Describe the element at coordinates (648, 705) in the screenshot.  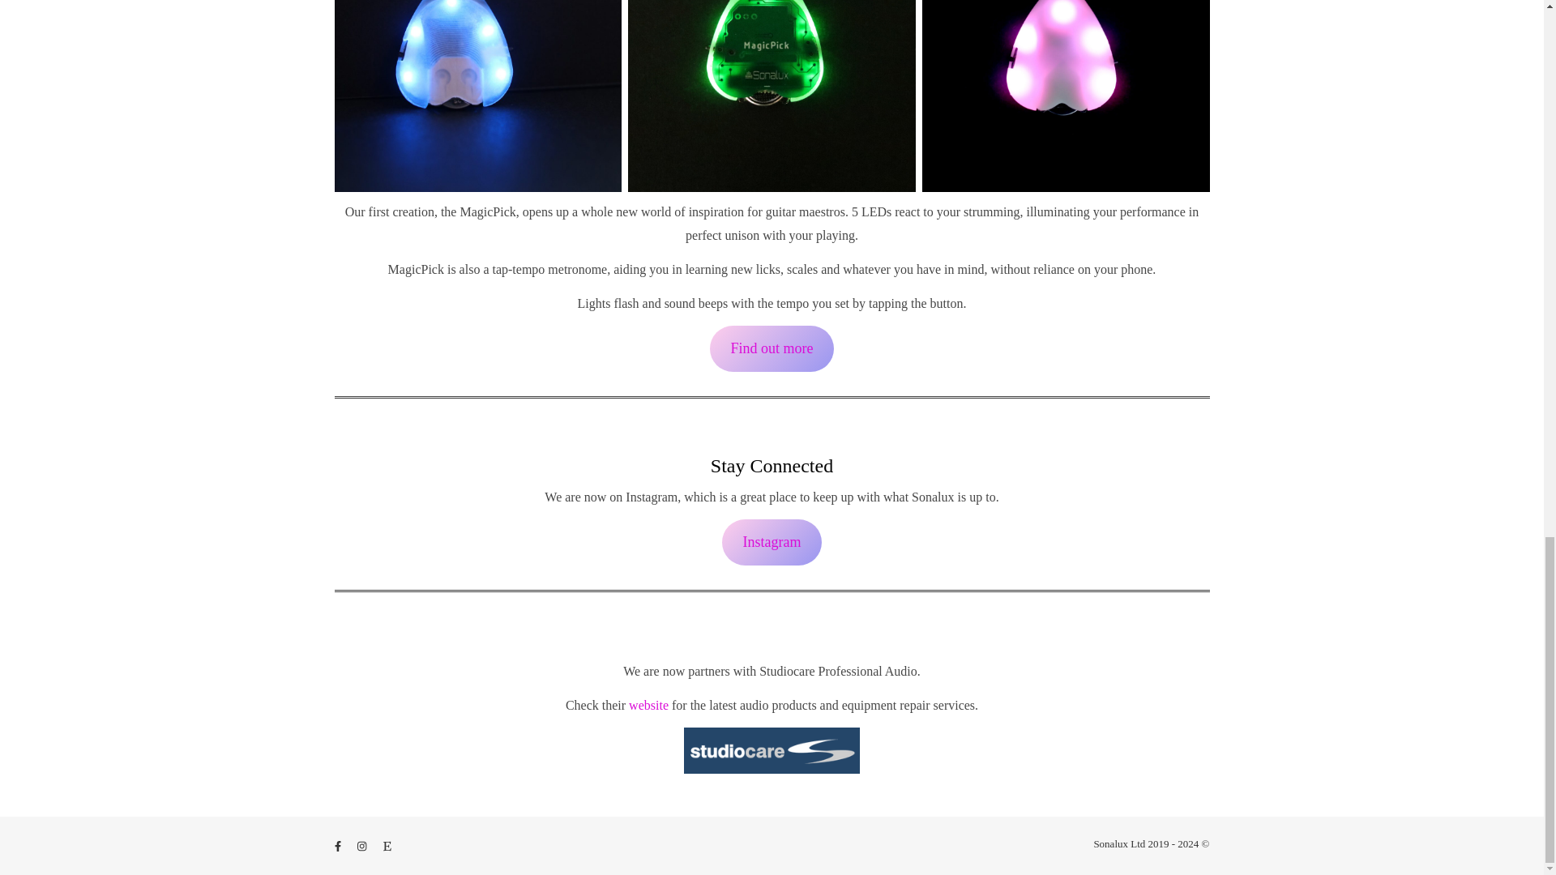
I see `website` at that location.